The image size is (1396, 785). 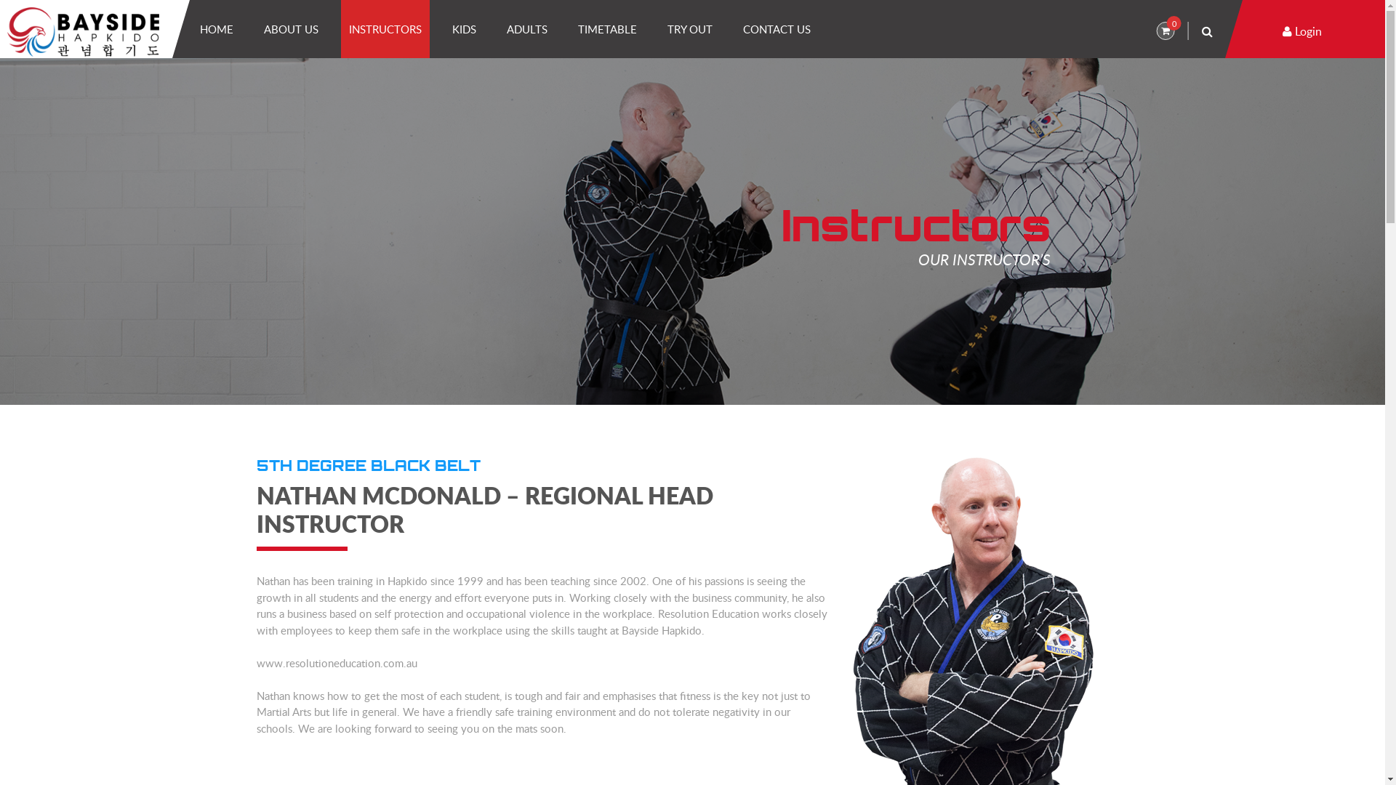 I want to click on CONTACT US, so click(x=777, y=29).